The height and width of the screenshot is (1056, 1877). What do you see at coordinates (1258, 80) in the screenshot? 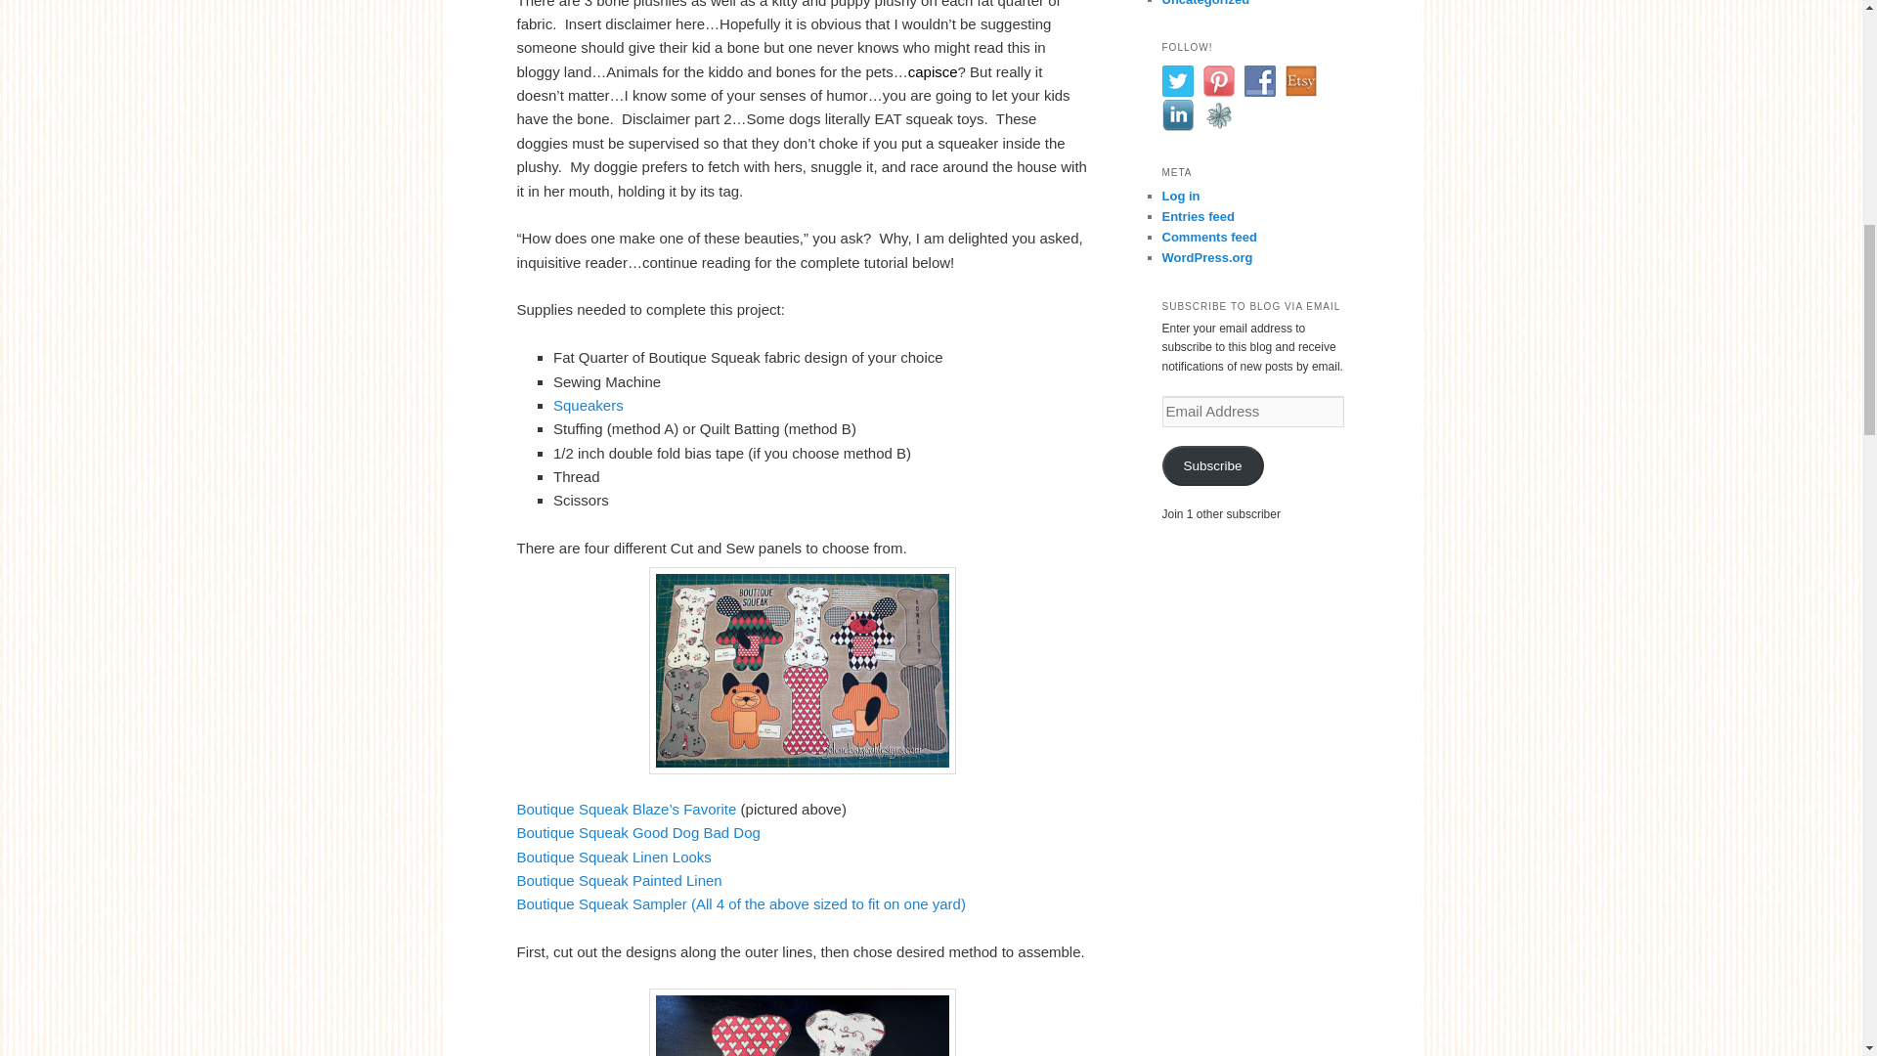
I see ` Facebook` at bounding box center [1258, 80].